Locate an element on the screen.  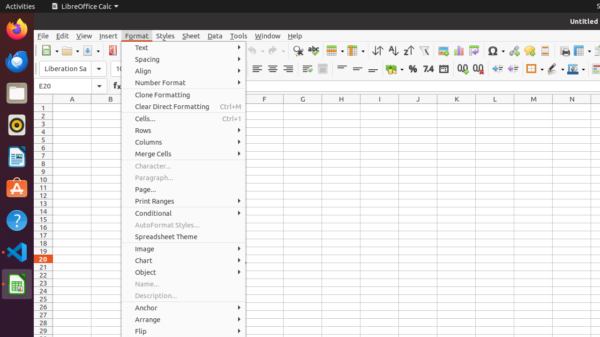
Align is located at coordinates (184, 71).